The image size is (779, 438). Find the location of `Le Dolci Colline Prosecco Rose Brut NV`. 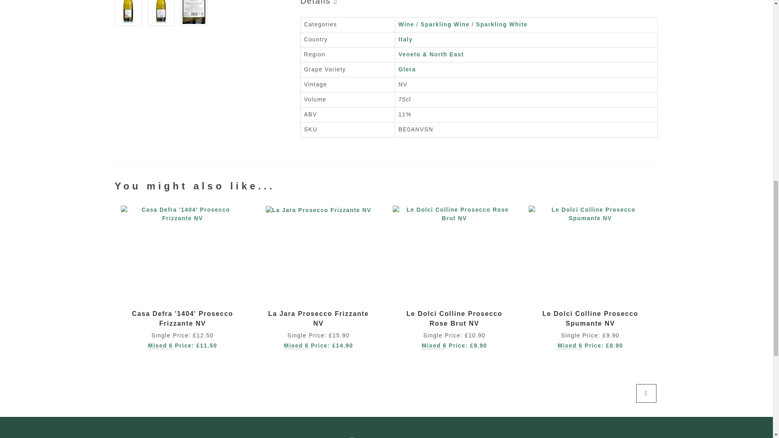

Le Dolci Colline Prosecco Rose Brut NV is located at coordinates (454, 318).